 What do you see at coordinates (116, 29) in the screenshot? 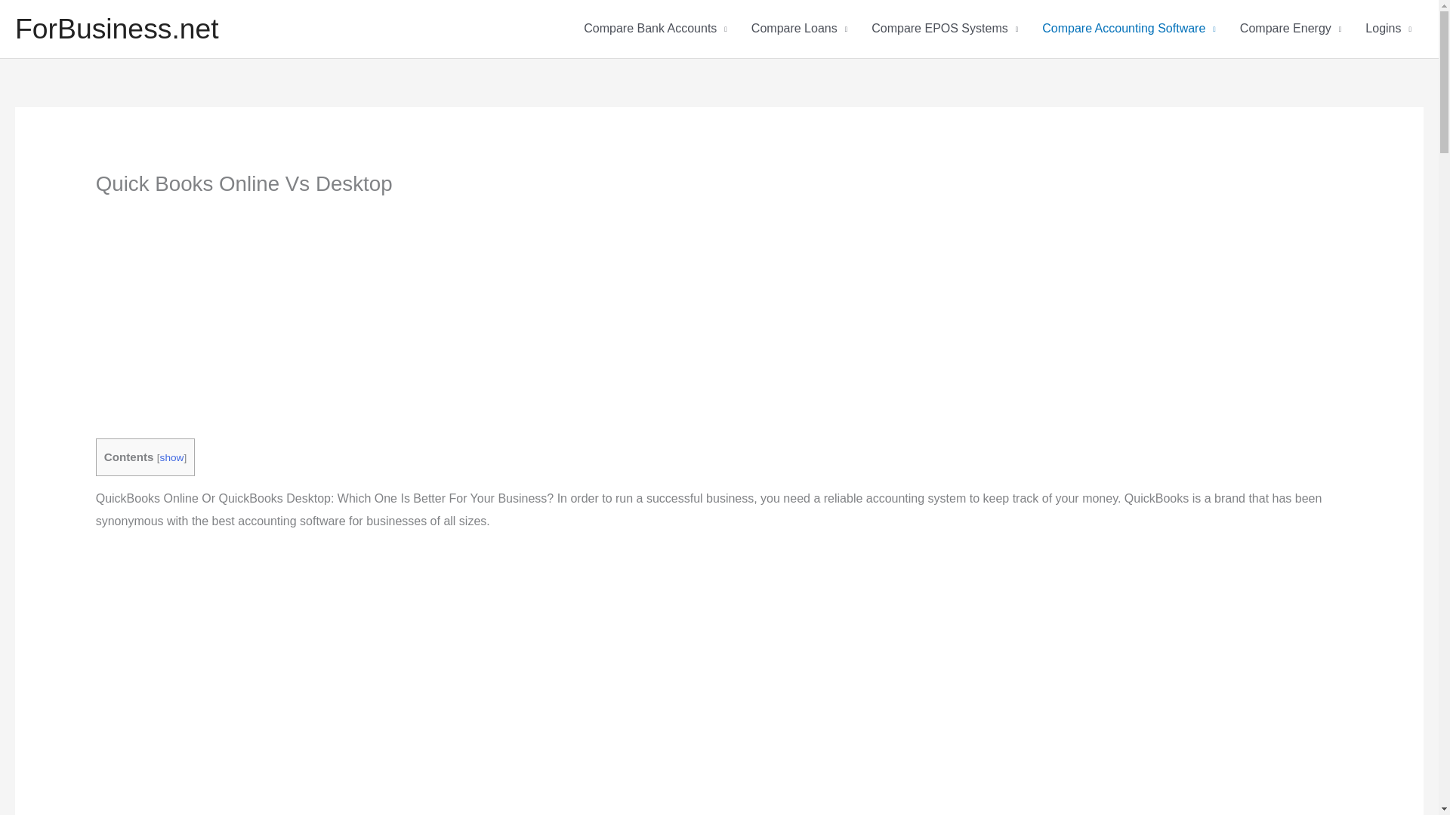
I see `ForBusiness.net` at bounding box center [116, 29].